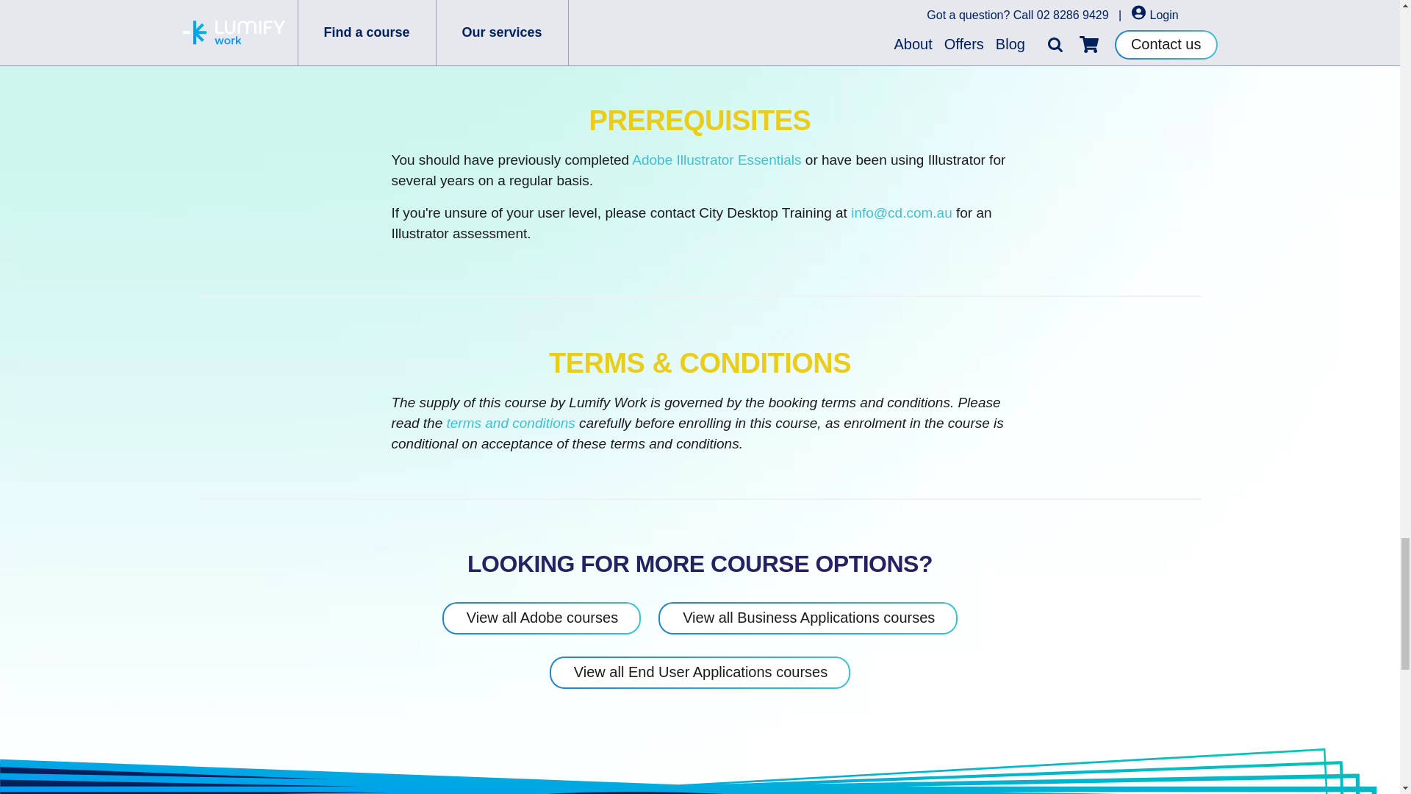  Describe the element at coordinates (511, 423) in the screenshot. I see `terms and conditions` at that location.